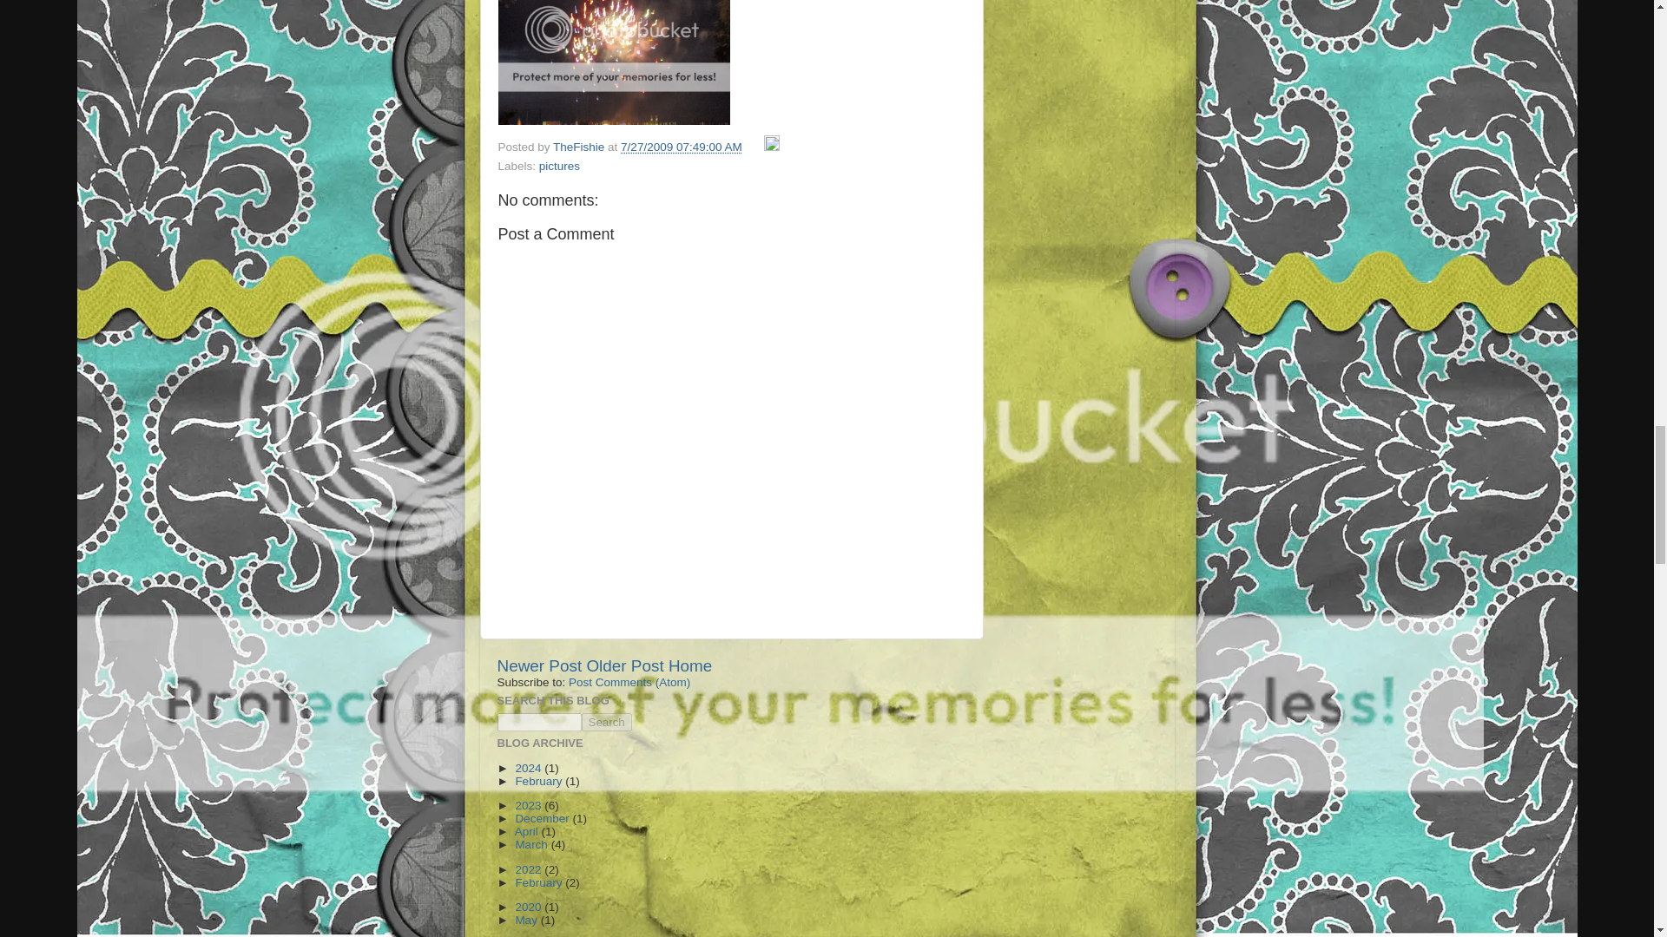  What do you see at coordinates (689, 665) in the screenshot?
I see `Home` at bounding box center [689, 665].